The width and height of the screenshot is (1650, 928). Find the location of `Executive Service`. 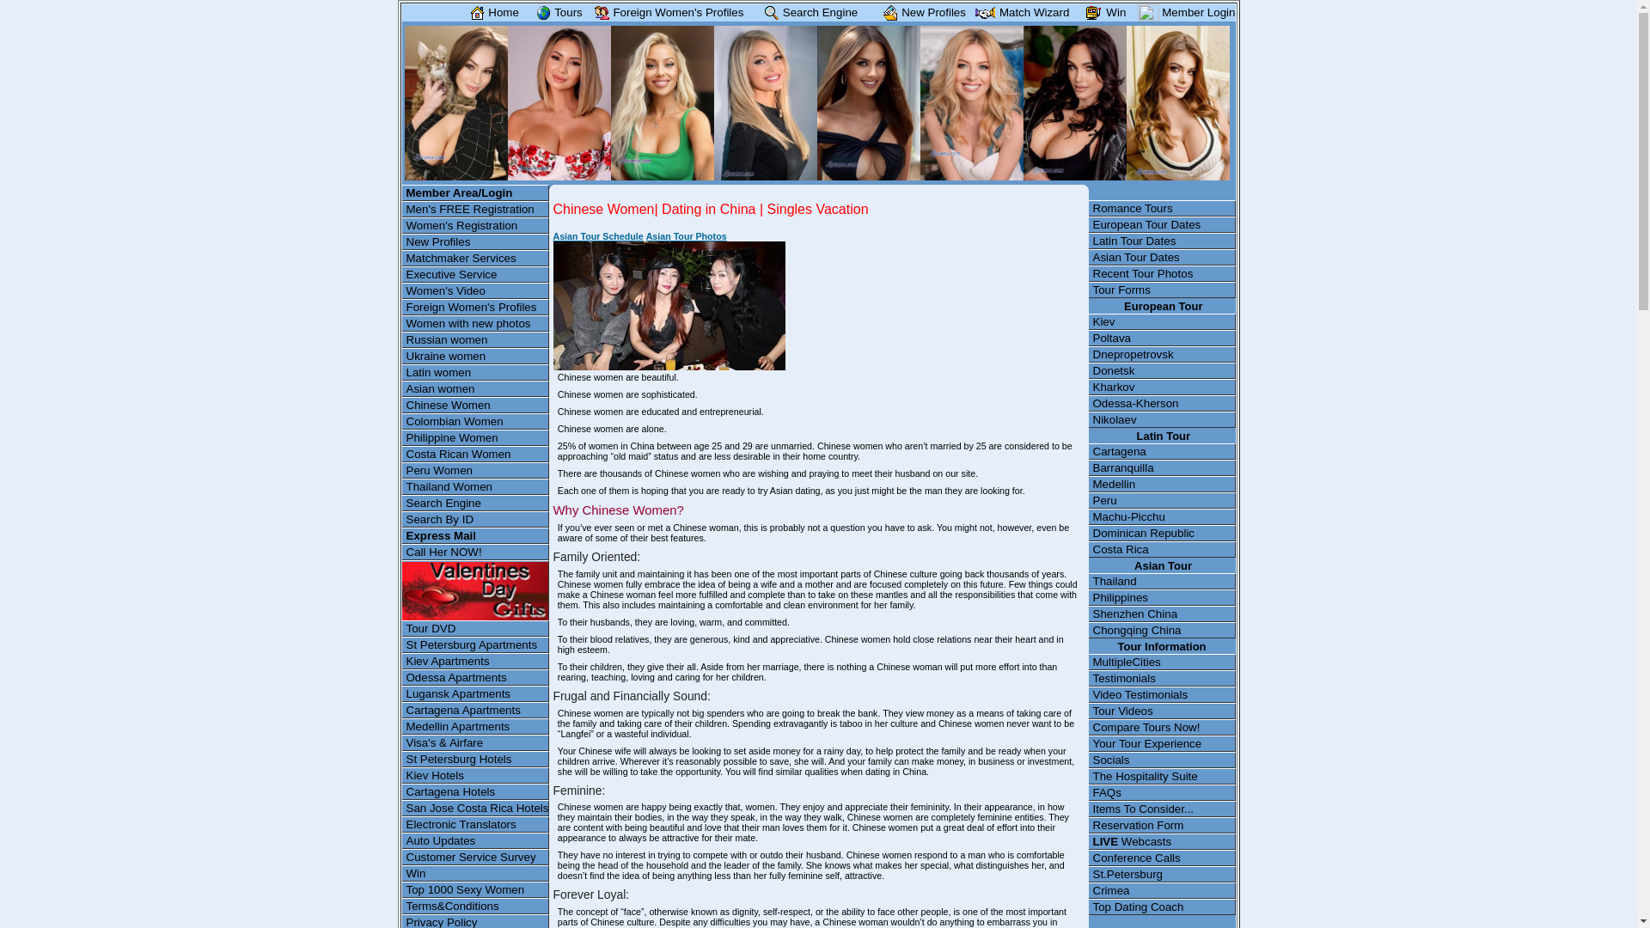

Executive Service is located at coordinates (476, 274).